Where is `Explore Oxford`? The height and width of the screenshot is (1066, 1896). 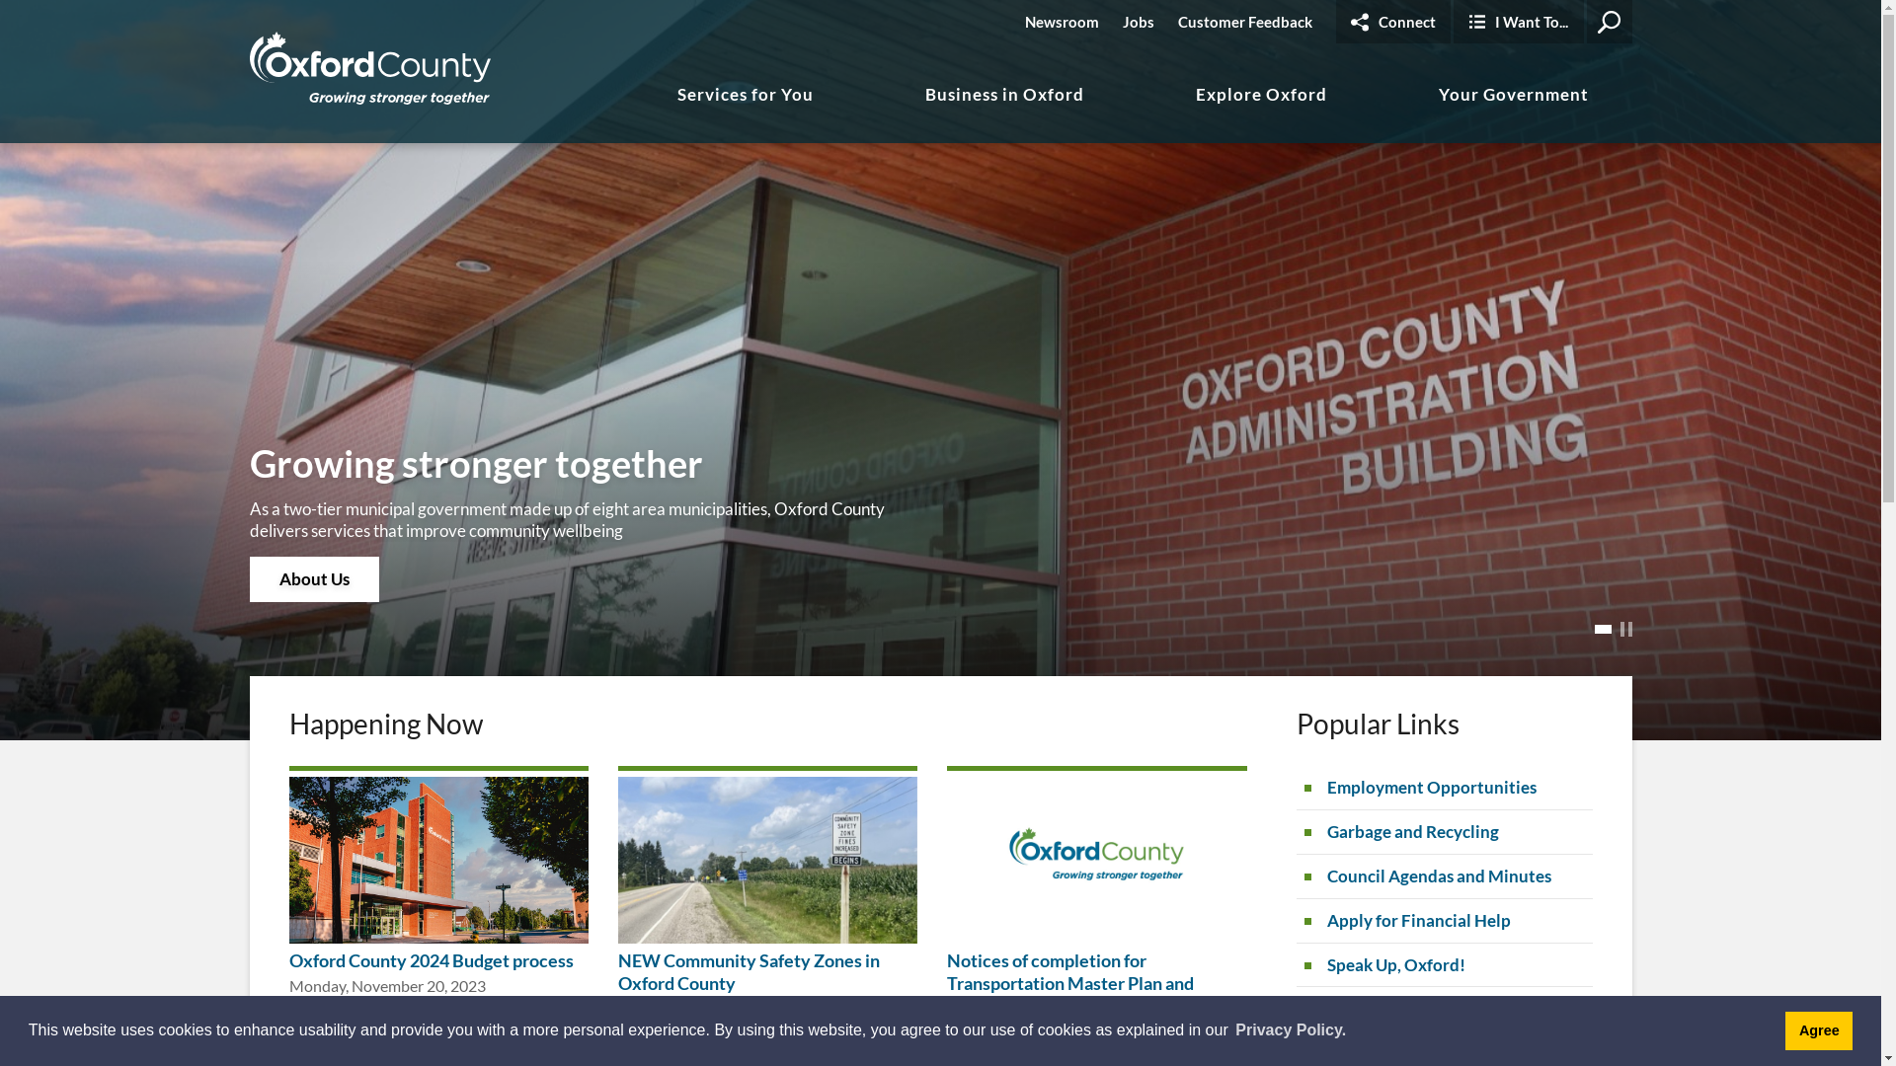 Explore Oxford is located at coordinates (1262, 113).